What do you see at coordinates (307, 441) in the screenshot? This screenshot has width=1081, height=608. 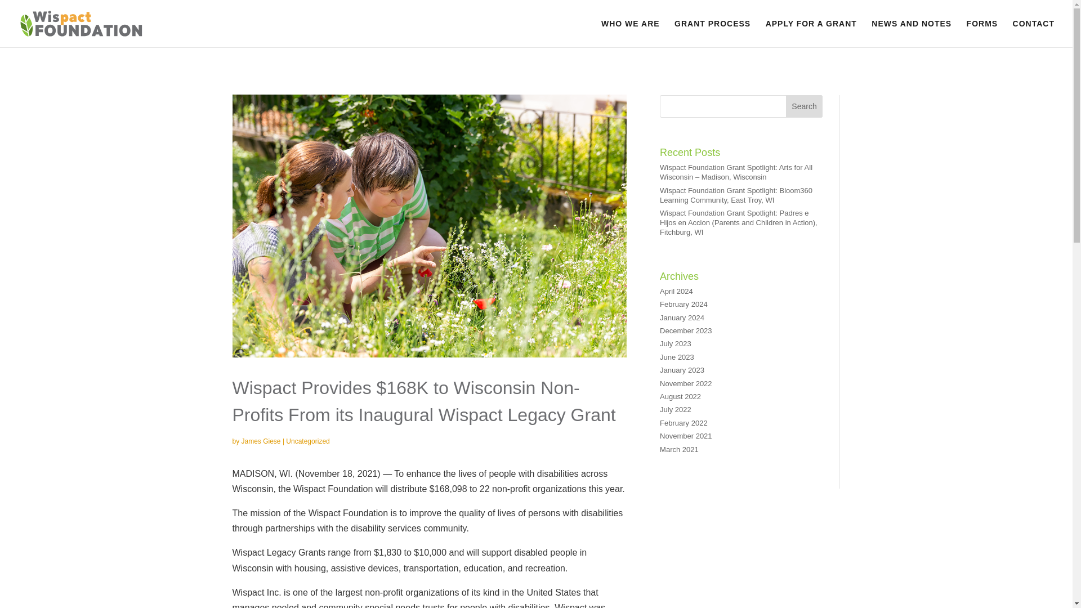 I see `Uncategorized` at bounding box center [307, 441].